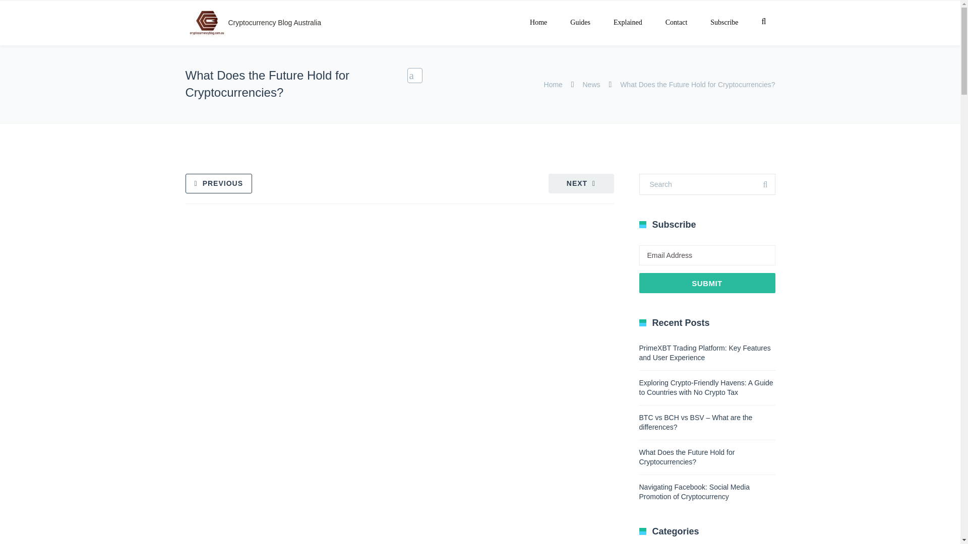  What do you see at coordinates (581, 183) in the screenshot?
I see `NEXT` at bounding box center [581, 183].